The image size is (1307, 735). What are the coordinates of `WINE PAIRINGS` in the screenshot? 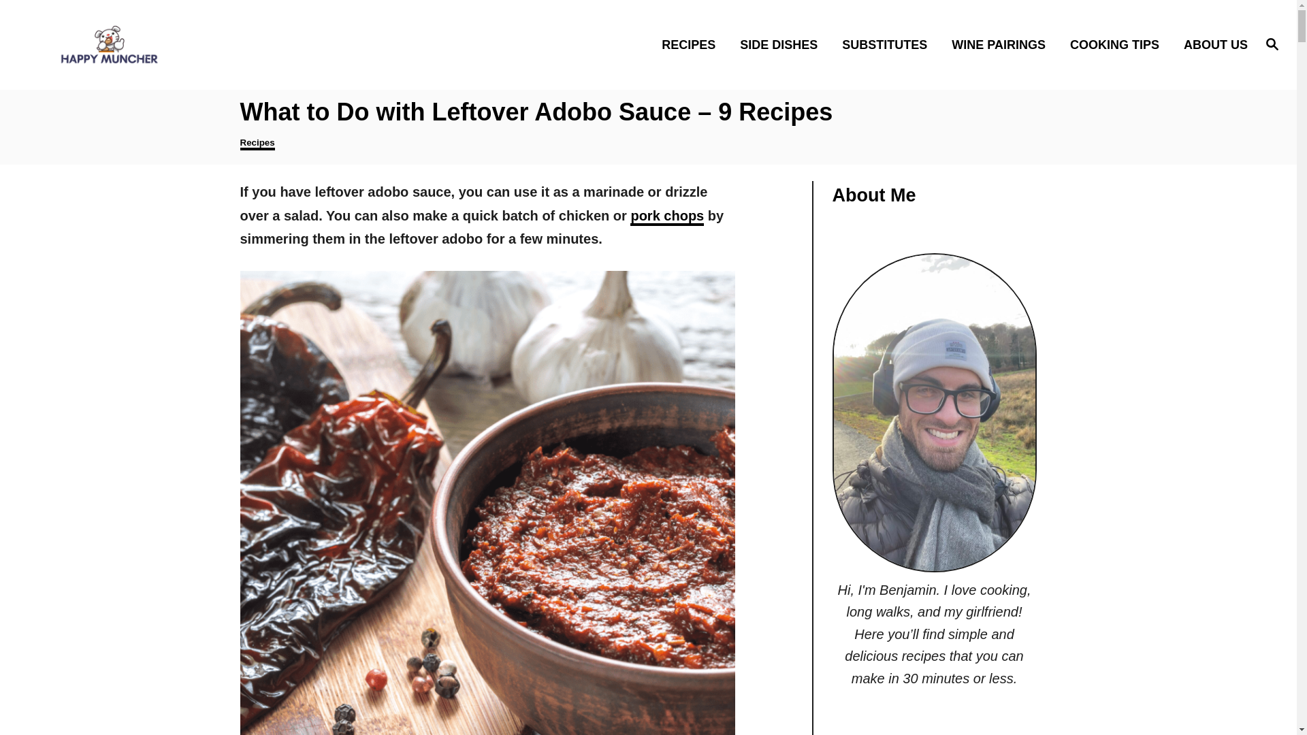 It's located at (1002, 44).